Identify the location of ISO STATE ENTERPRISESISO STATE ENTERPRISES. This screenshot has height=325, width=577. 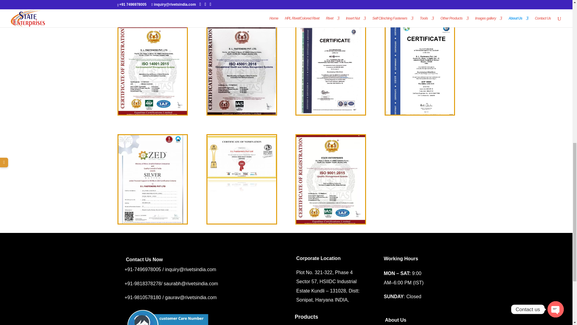
(331, 222).